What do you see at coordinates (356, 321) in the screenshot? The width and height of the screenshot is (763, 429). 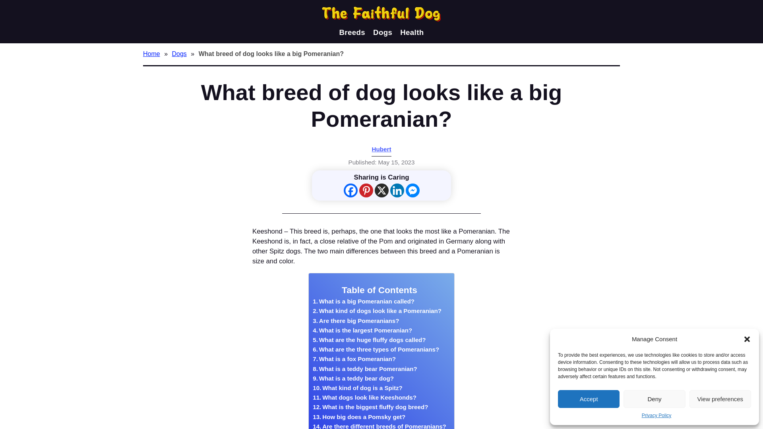 I see `Are there big Pomeranians?` at bounding box center [356, 321].